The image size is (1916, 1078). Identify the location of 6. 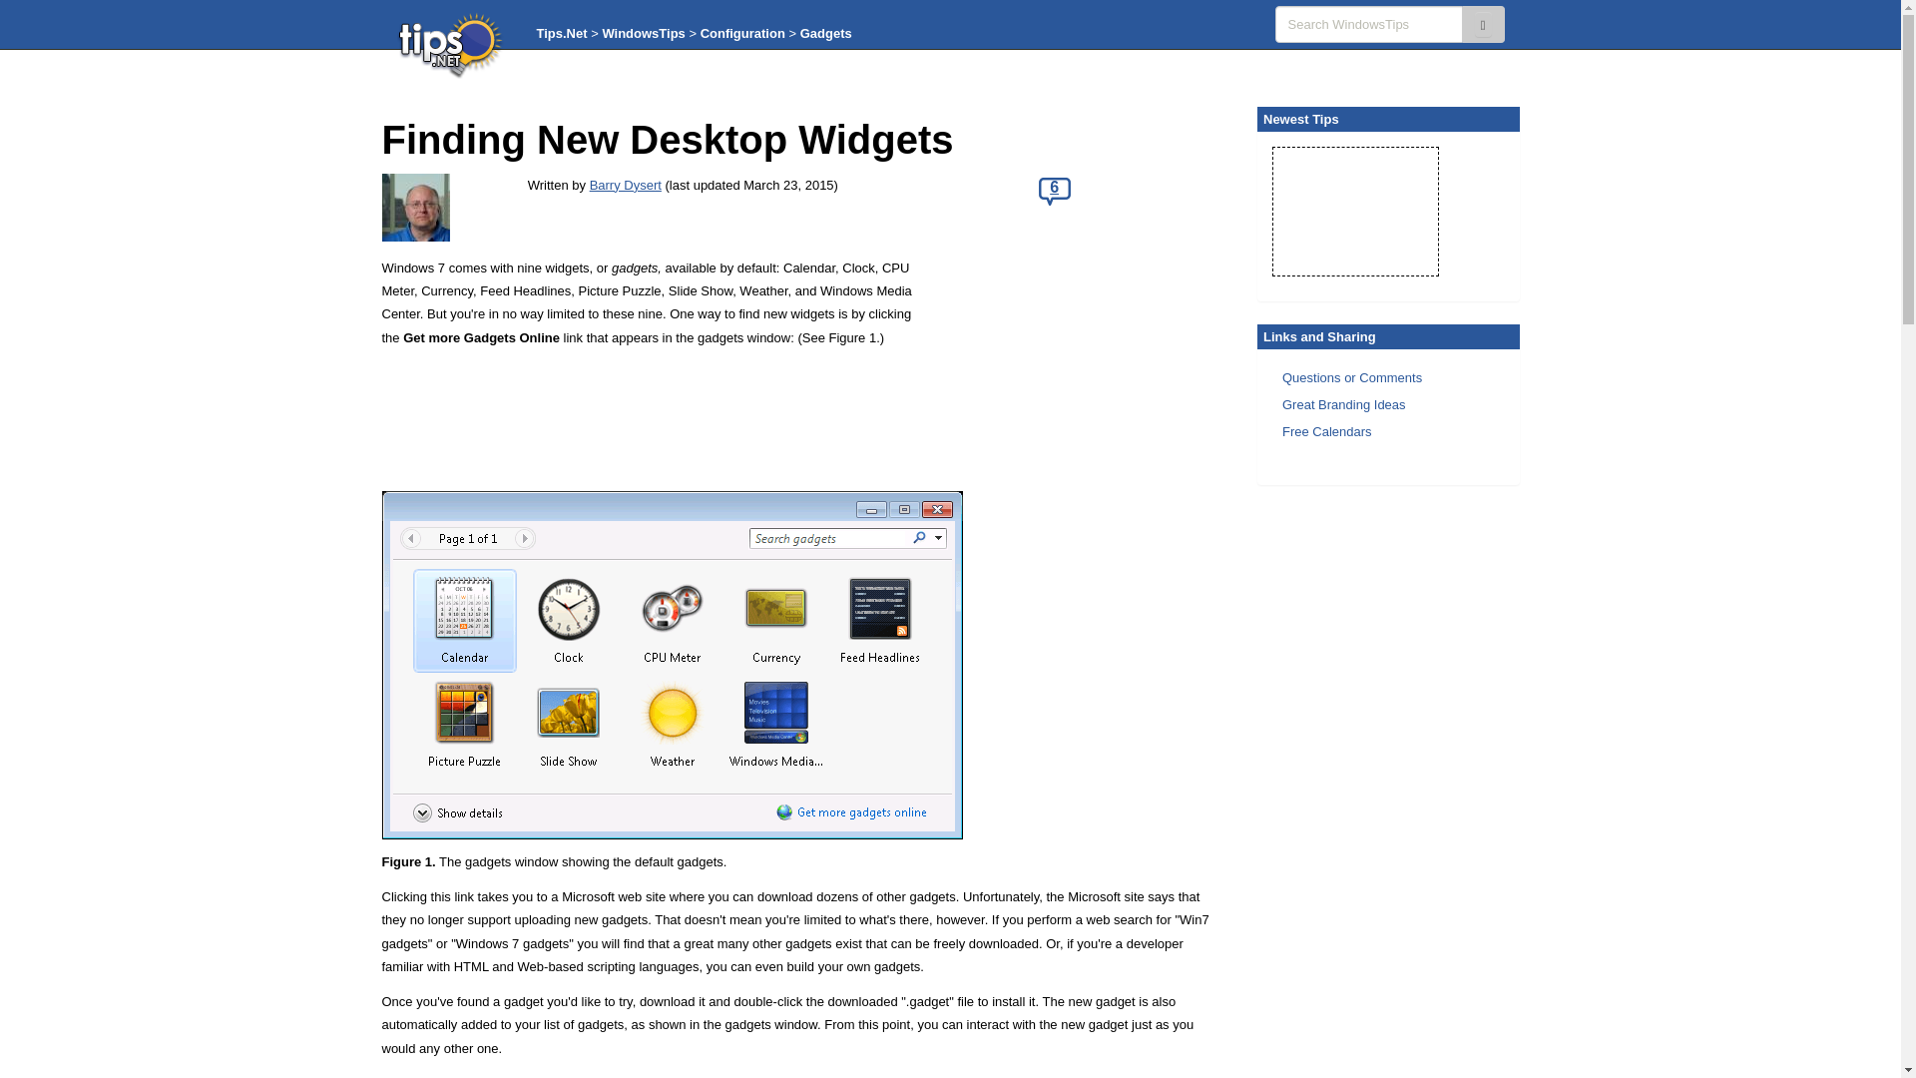
(1054, 190).